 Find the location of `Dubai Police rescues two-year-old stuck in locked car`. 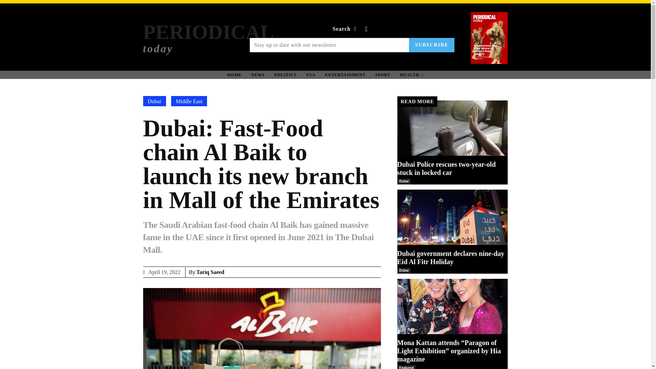

Dubai Police rescues two-year-old stuck in locked car is located at coordinates (452, 217).